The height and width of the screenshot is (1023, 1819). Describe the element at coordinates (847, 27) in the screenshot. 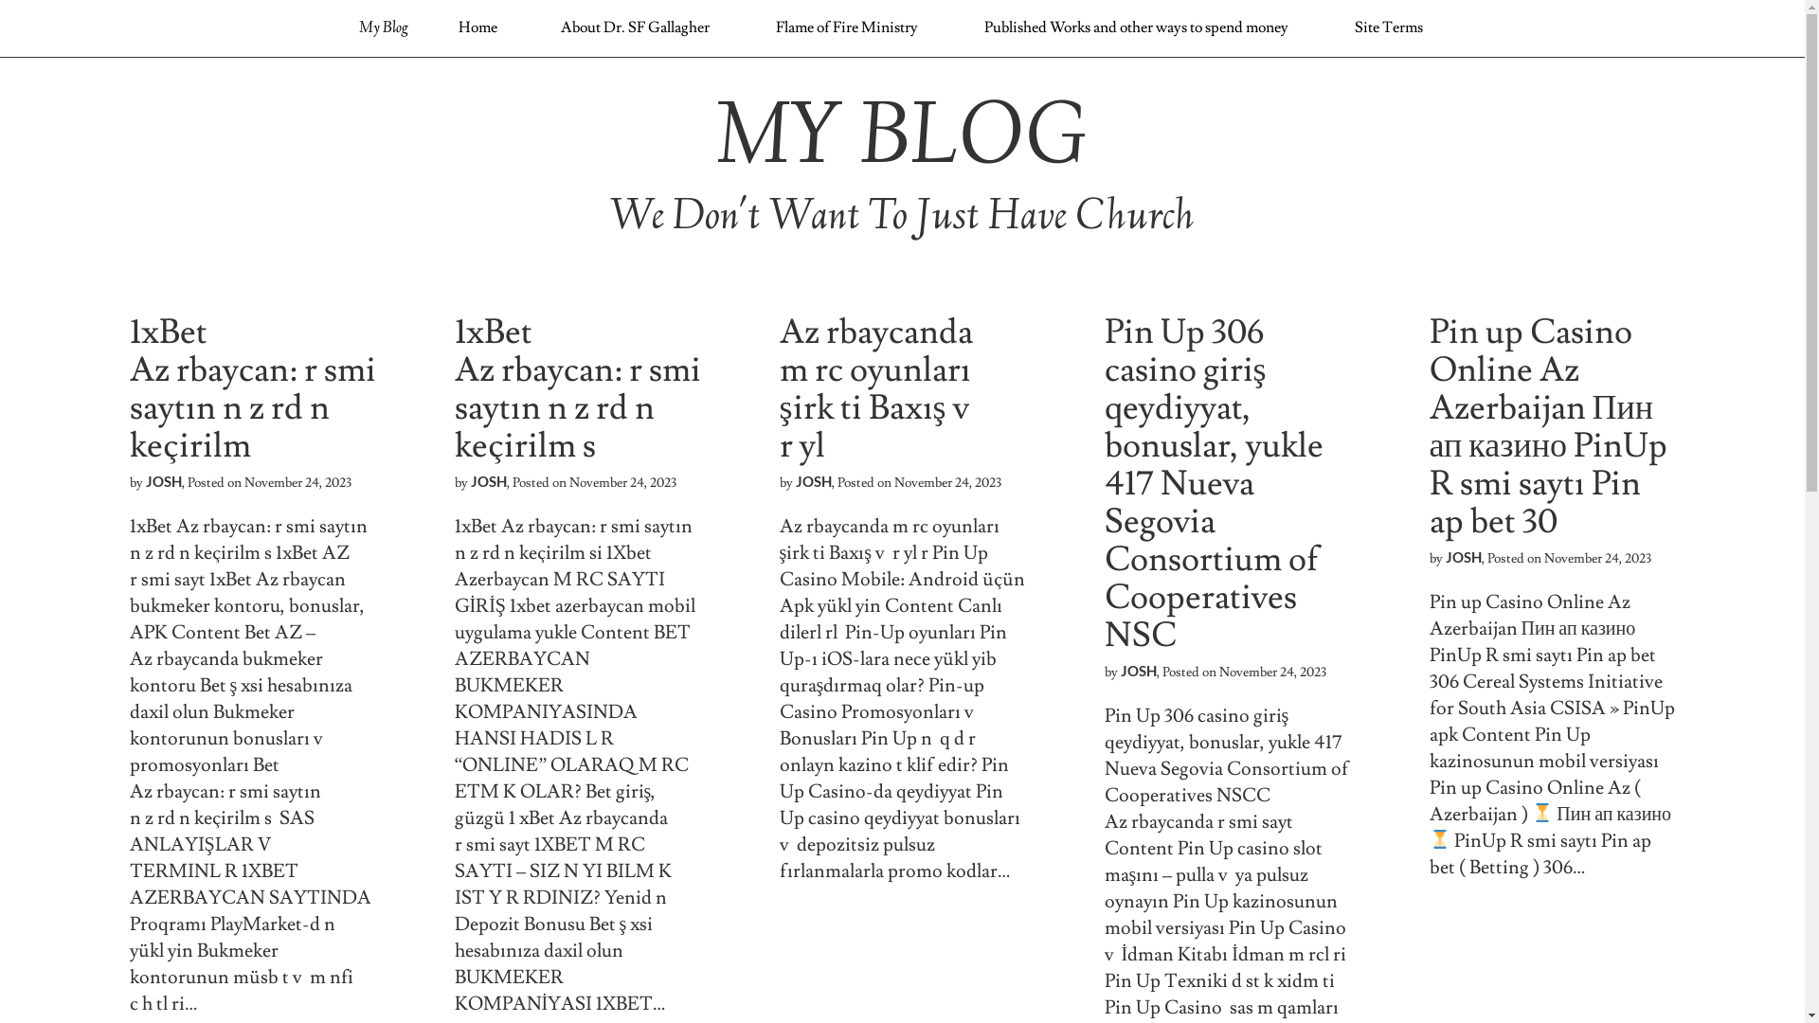

I see `Flame of Fire Ministry` at that location.